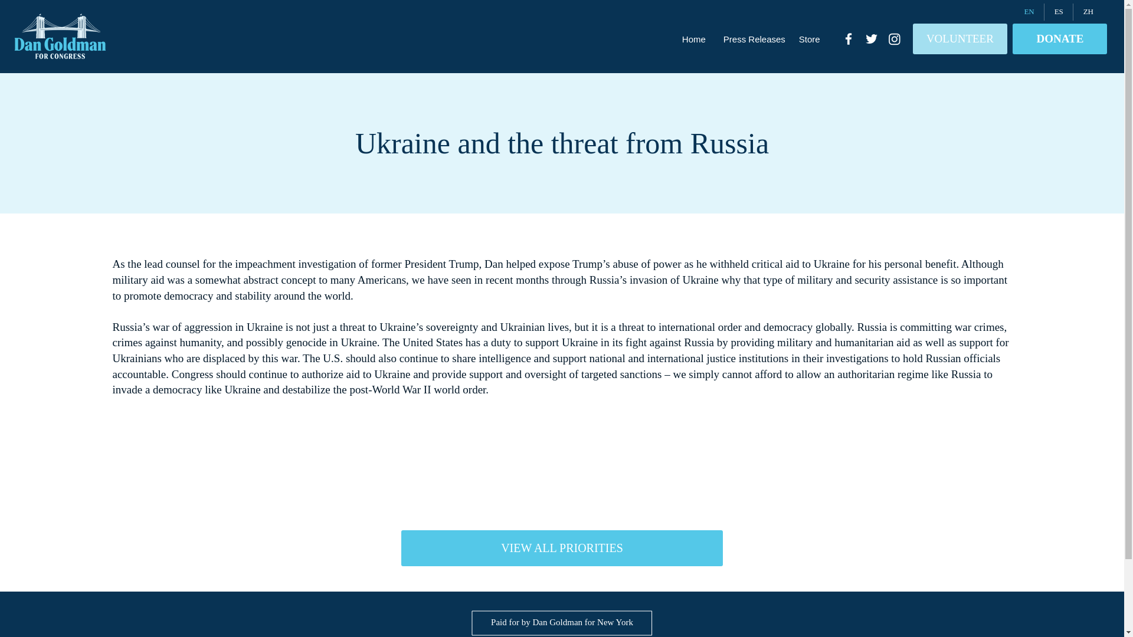 This screenshot has height=637, width=1133. Describe the element at coordinates (808, 39) in the screenshot. I see `Store` at that location.